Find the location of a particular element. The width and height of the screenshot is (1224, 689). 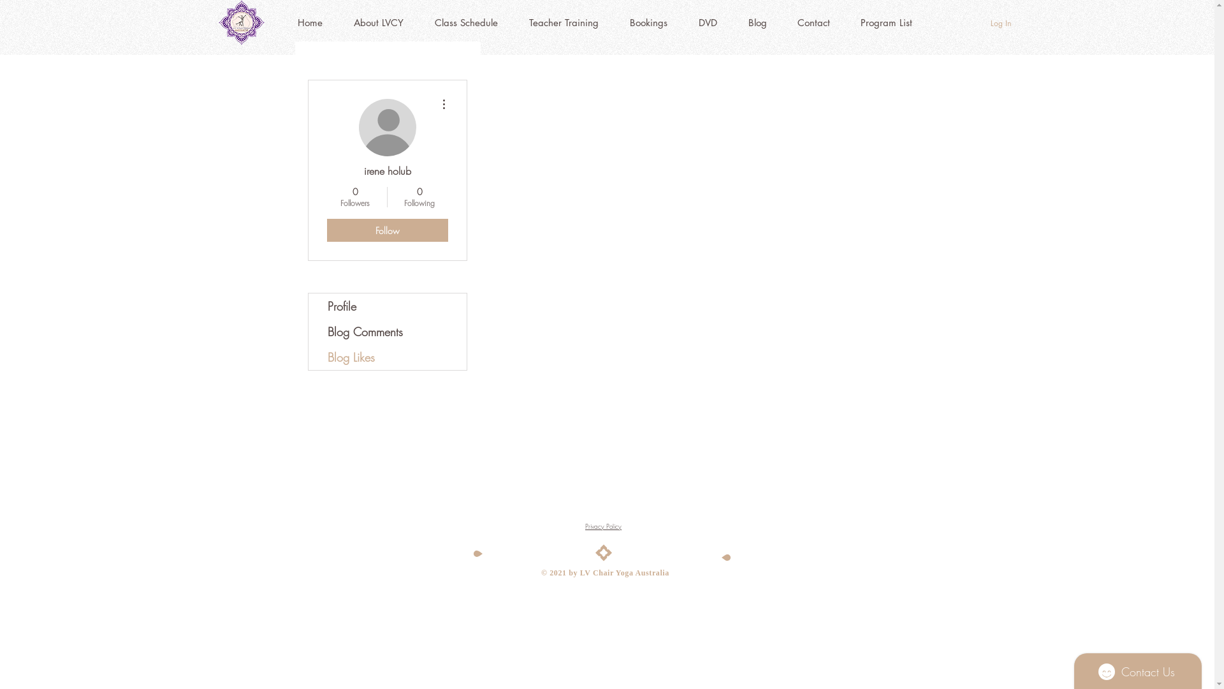

Privacy Policy is located at coordinates (603, 527).